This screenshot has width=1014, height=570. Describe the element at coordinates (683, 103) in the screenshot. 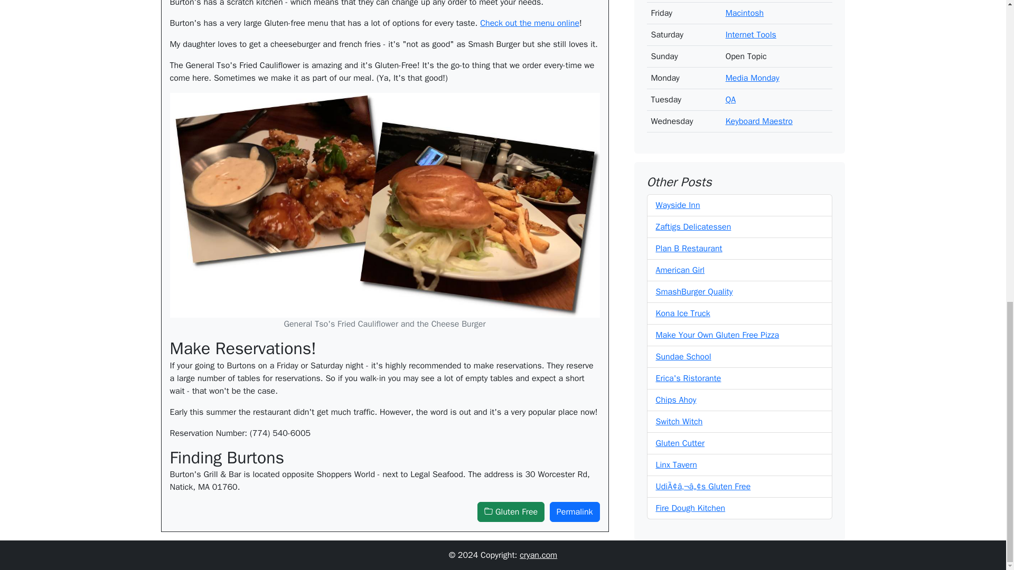

I see `Kona Ice Truck` at that location.